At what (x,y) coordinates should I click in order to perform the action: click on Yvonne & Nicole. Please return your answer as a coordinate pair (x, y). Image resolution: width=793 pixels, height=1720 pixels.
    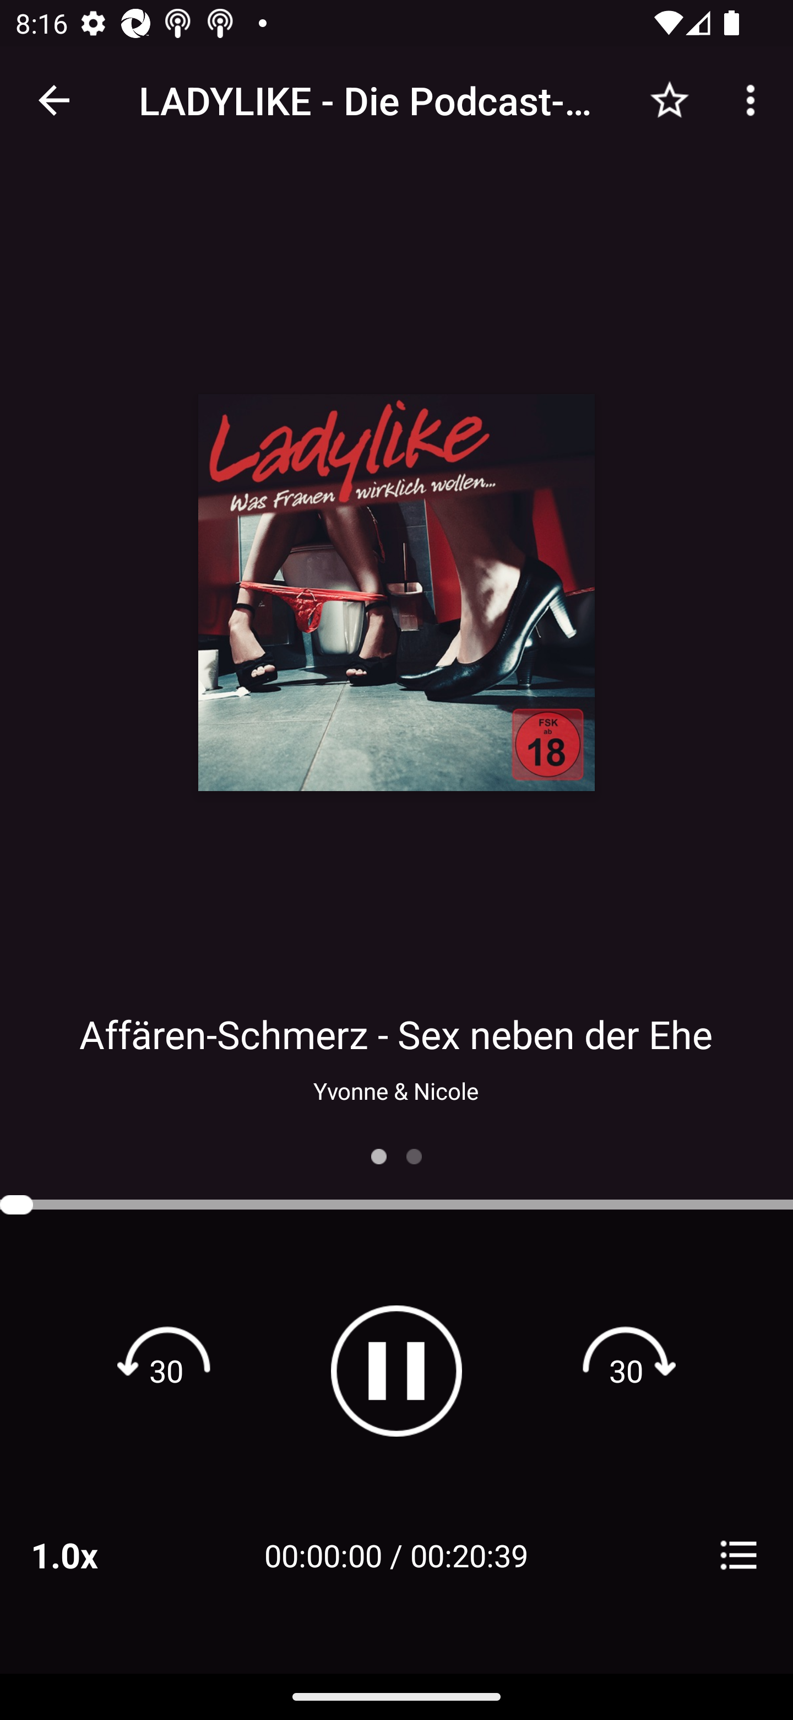
    Looking at the image, I should click on (396, 1090).